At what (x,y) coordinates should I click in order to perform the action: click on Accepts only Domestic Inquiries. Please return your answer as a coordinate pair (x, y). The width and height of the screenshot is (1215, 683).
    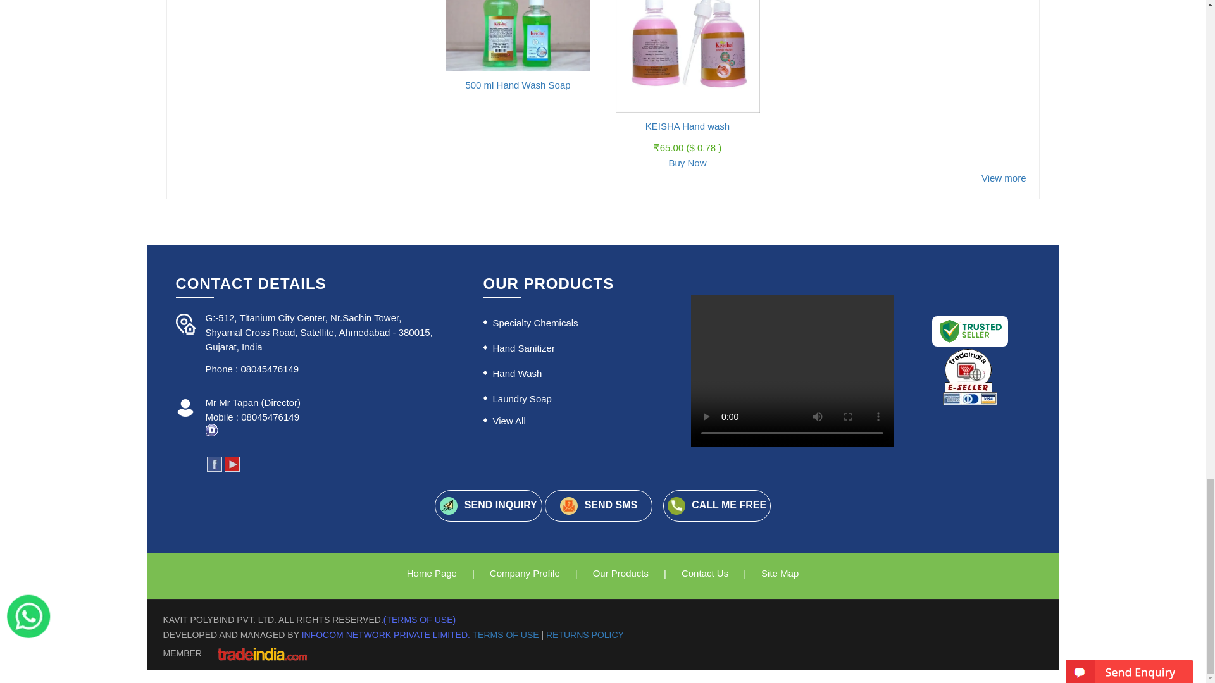
    Looking at the image, I should click on (211, 430).